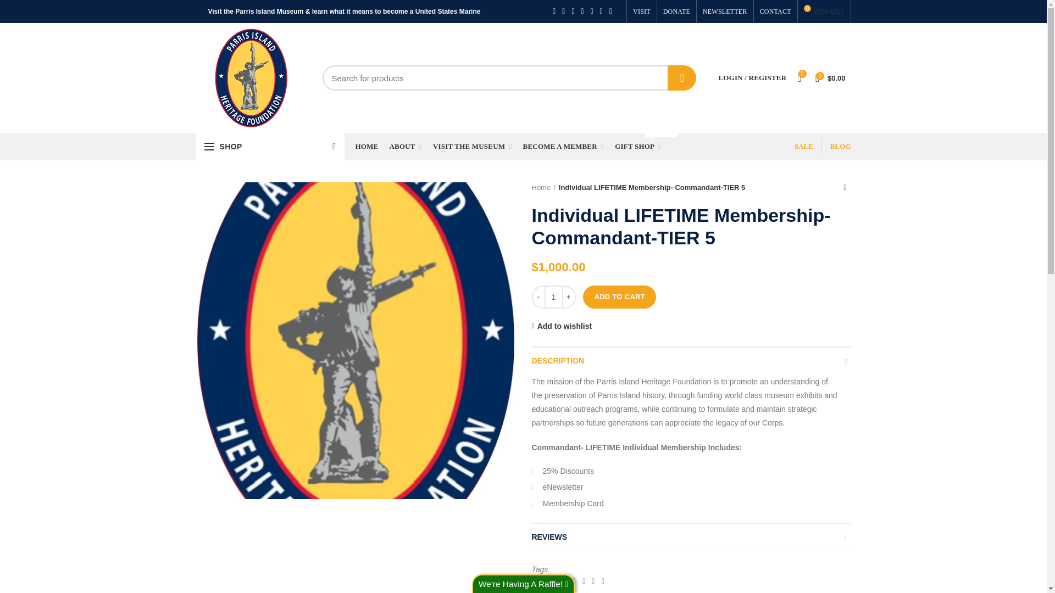 This screenshot has height=593, width=1055. I want to click on DONATE, so click(682, 78).